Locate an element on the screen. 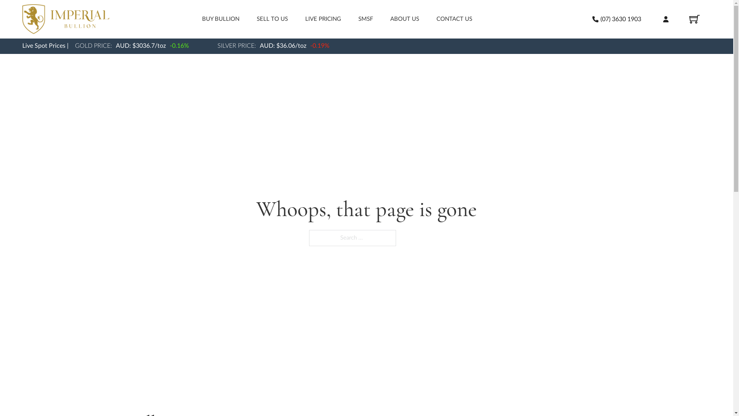 The height and width of the screenshot is (416, 739). BUY BULLION is located at coordinates (221, 19).